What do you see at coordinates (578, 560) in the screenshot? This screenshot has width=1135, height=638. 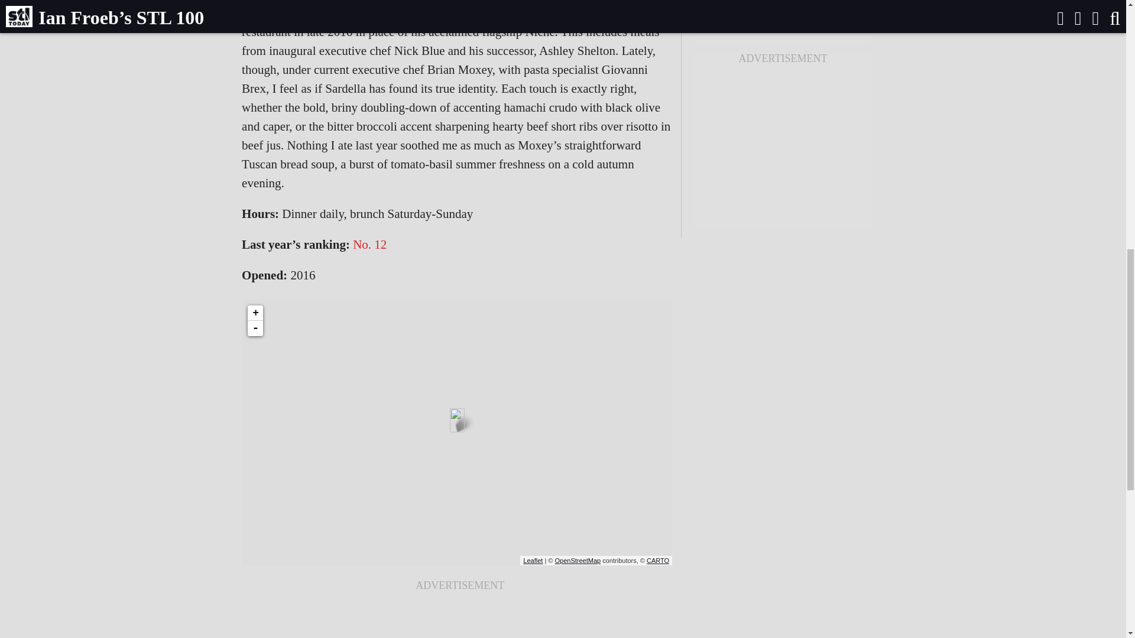 I see `OpenStreetMap` at bounding box center [578, 560].